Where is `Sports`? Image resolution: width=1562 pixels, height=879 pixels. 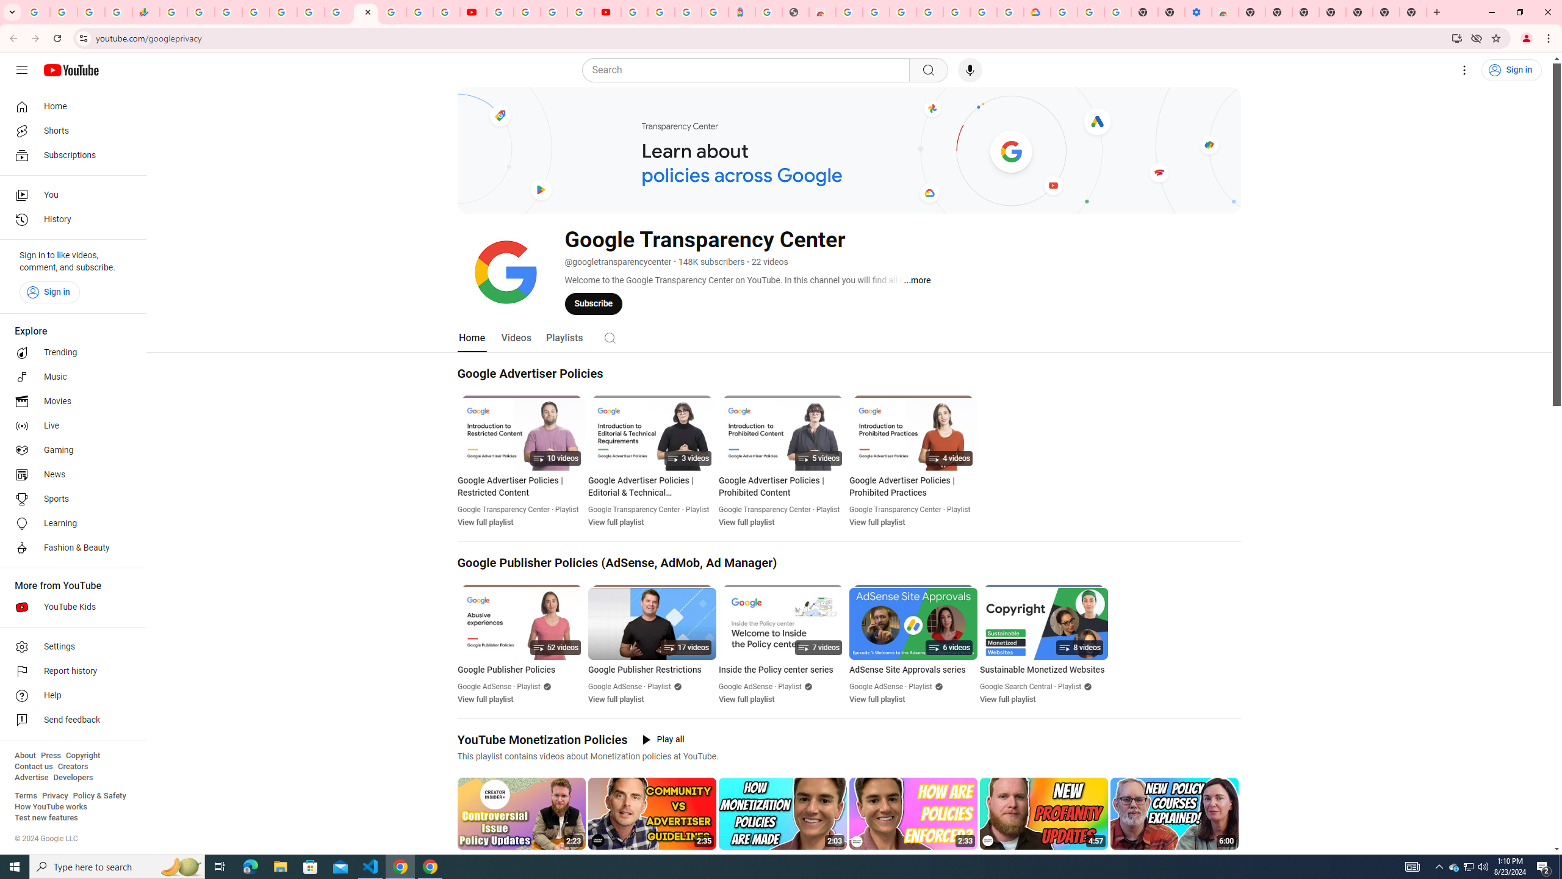
Sports is located at coordinates (70, 499).